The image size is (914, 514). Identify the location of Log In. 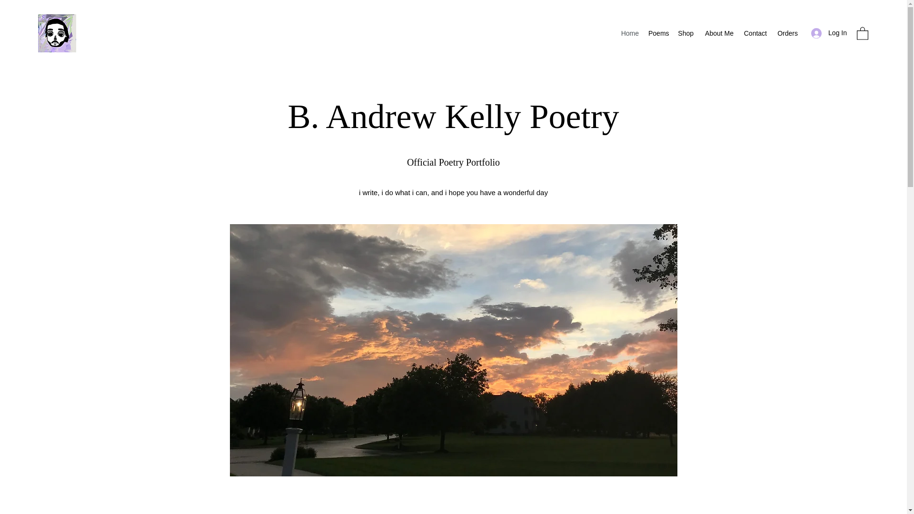
(829, 32).